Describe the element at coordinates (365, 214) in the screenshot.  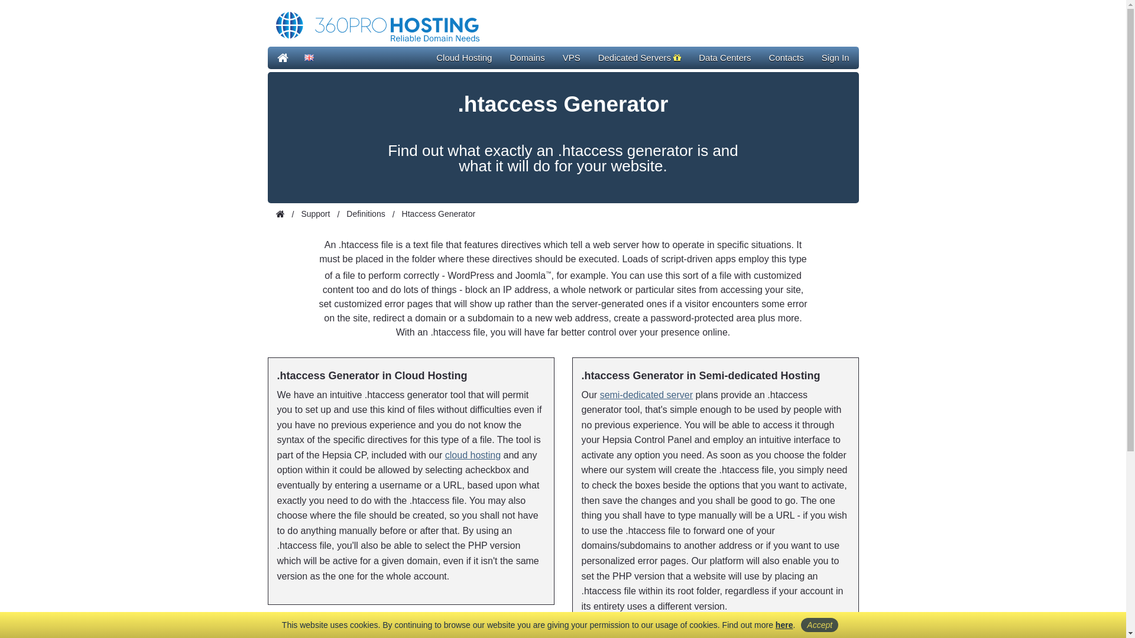
I see `Definitions` at that location.